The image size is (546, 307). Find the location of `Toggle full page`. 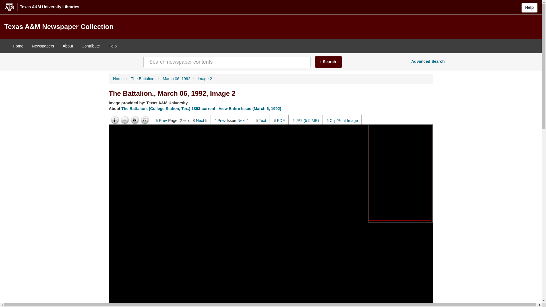

Toggle full page is located at coordinates (144, 120).